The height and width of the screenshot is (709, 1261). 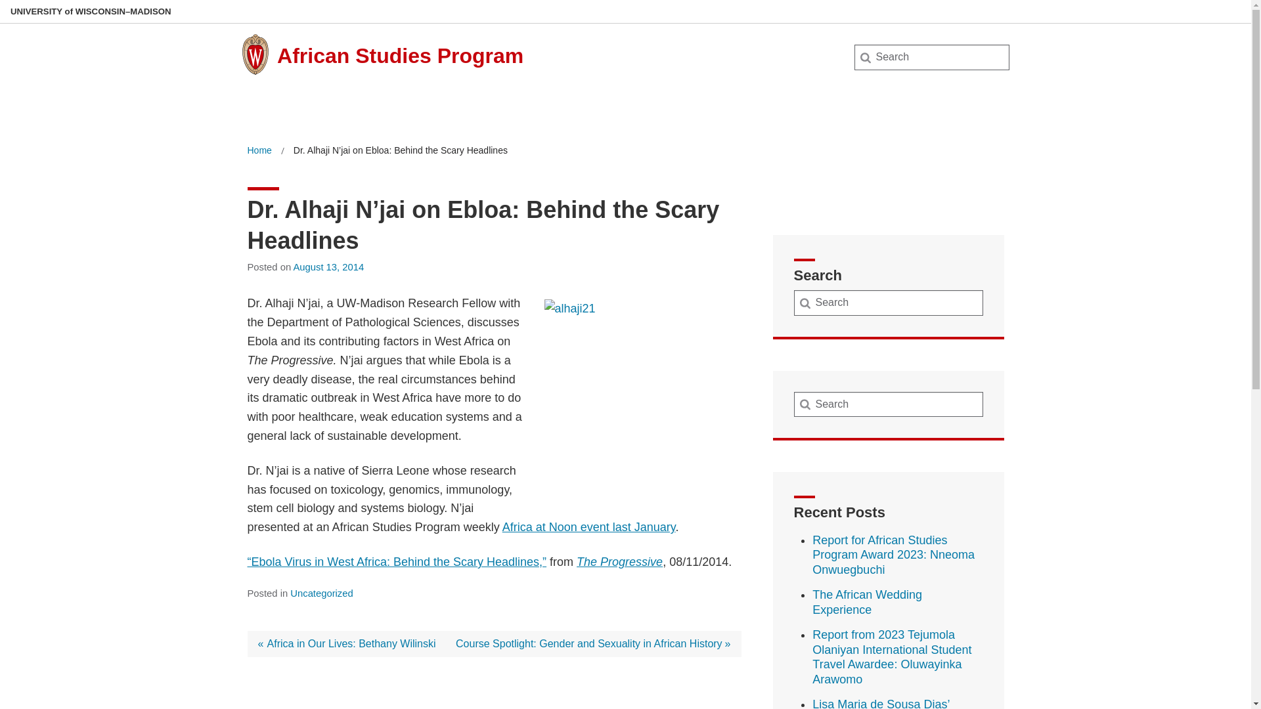 I want to click on Africa at Noon - January 29, 2014, so click(x=588, y=526).